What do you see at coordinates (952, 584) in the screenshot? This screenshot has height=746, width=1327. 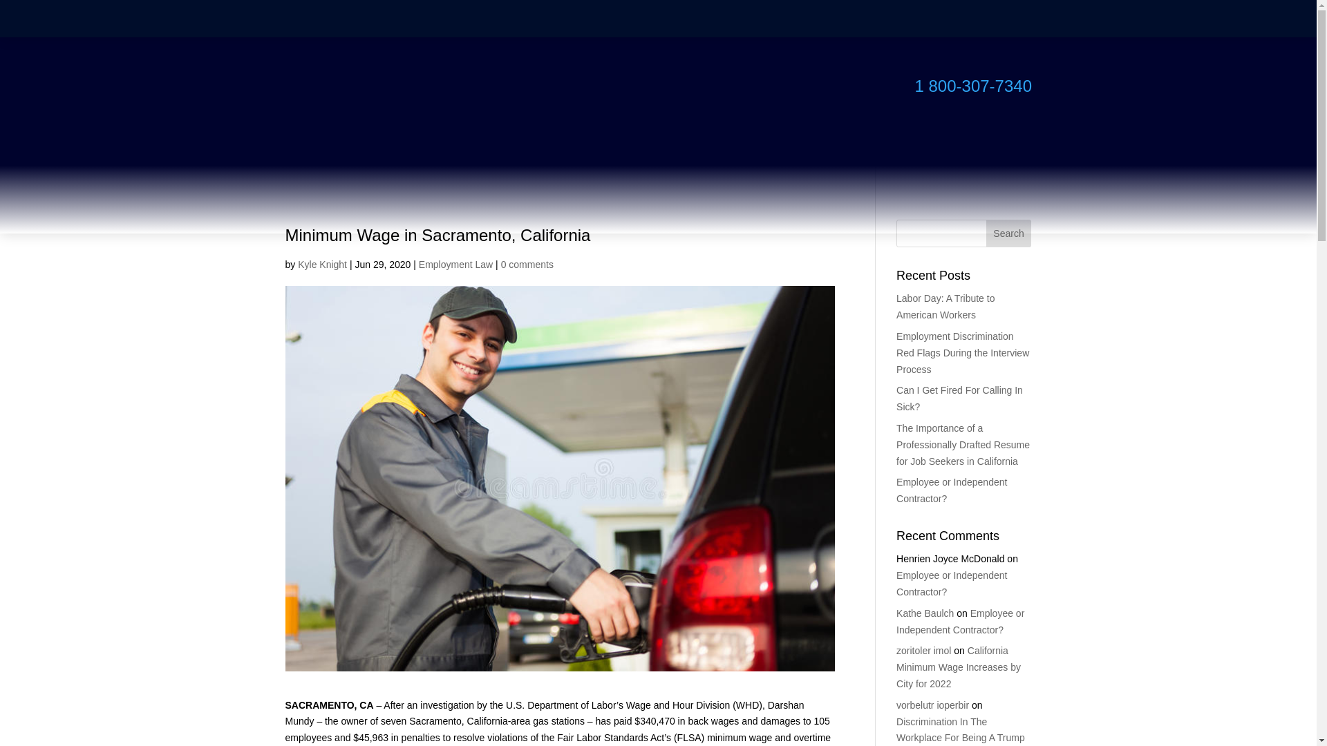 I see `Employee or Independent Contractor?` at bounding box center [952, 584].